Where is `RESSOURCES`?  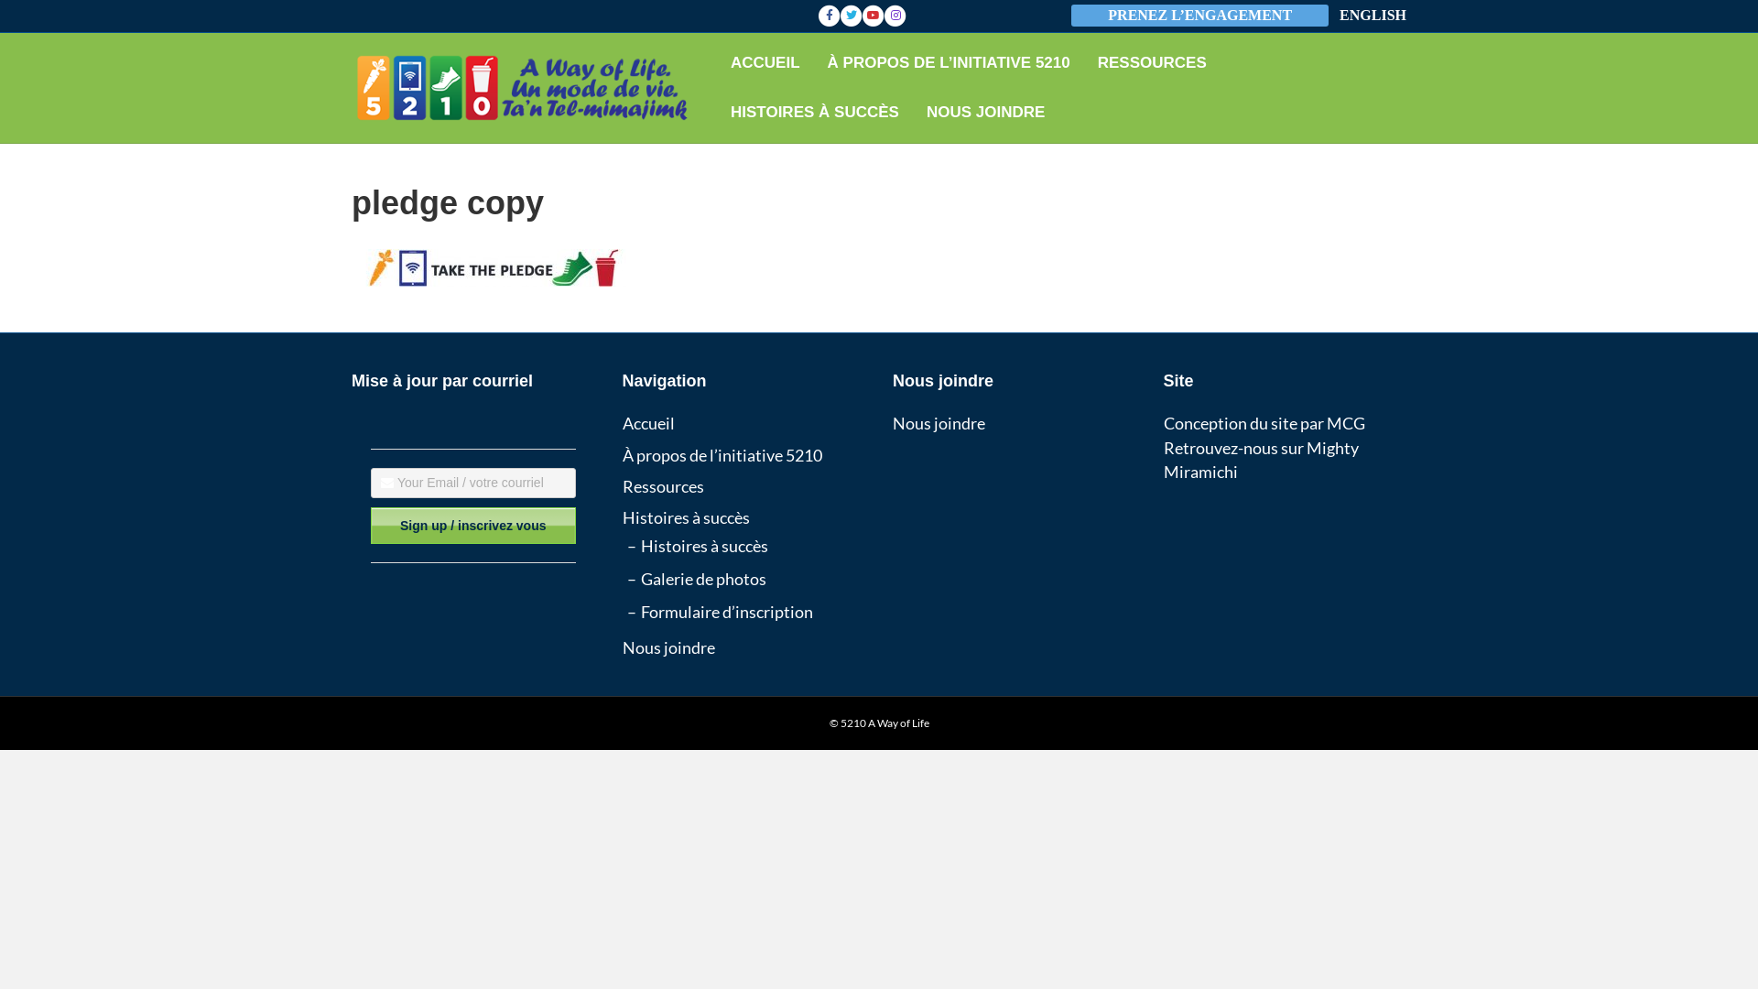
RESSOURCES is located at coordinates (1152, 63).